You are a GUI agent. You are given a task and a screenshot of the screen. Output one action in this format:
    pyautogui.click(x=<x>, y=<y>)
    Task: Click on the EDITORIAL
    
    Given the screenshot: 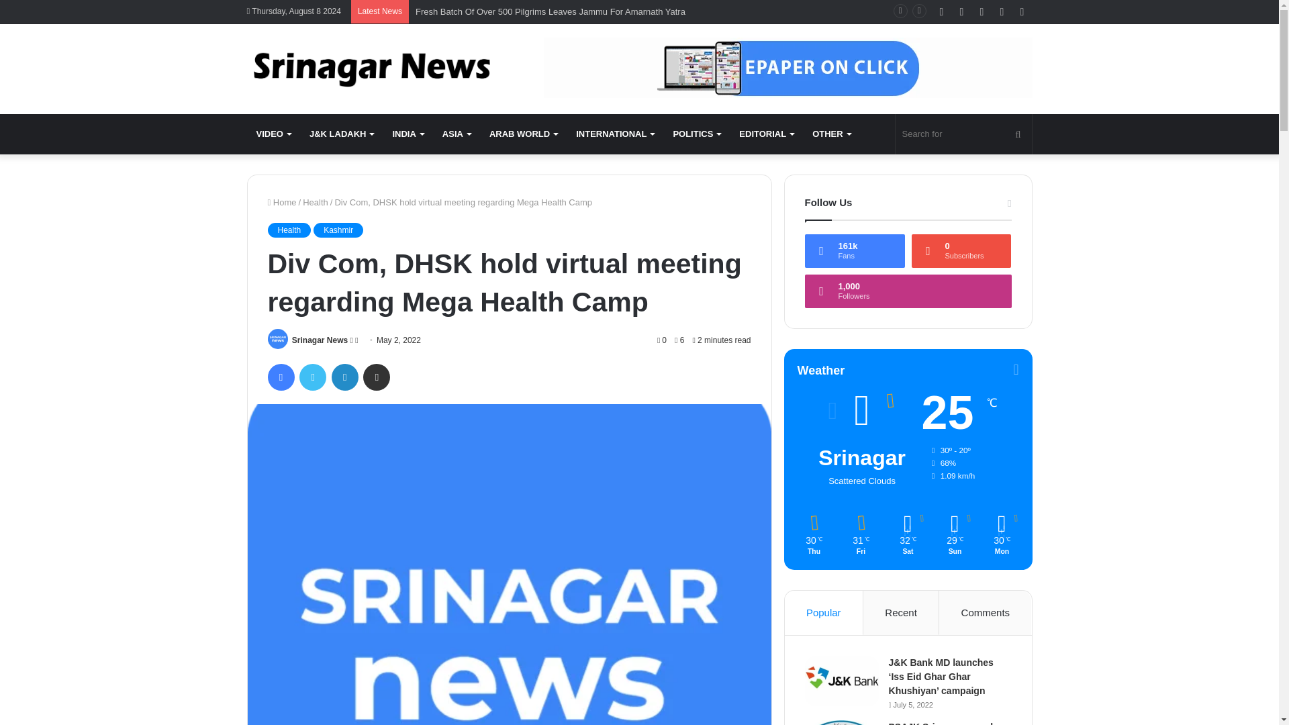 What is the action you would take?
    pyautogui.click(x=766, y=134)
    